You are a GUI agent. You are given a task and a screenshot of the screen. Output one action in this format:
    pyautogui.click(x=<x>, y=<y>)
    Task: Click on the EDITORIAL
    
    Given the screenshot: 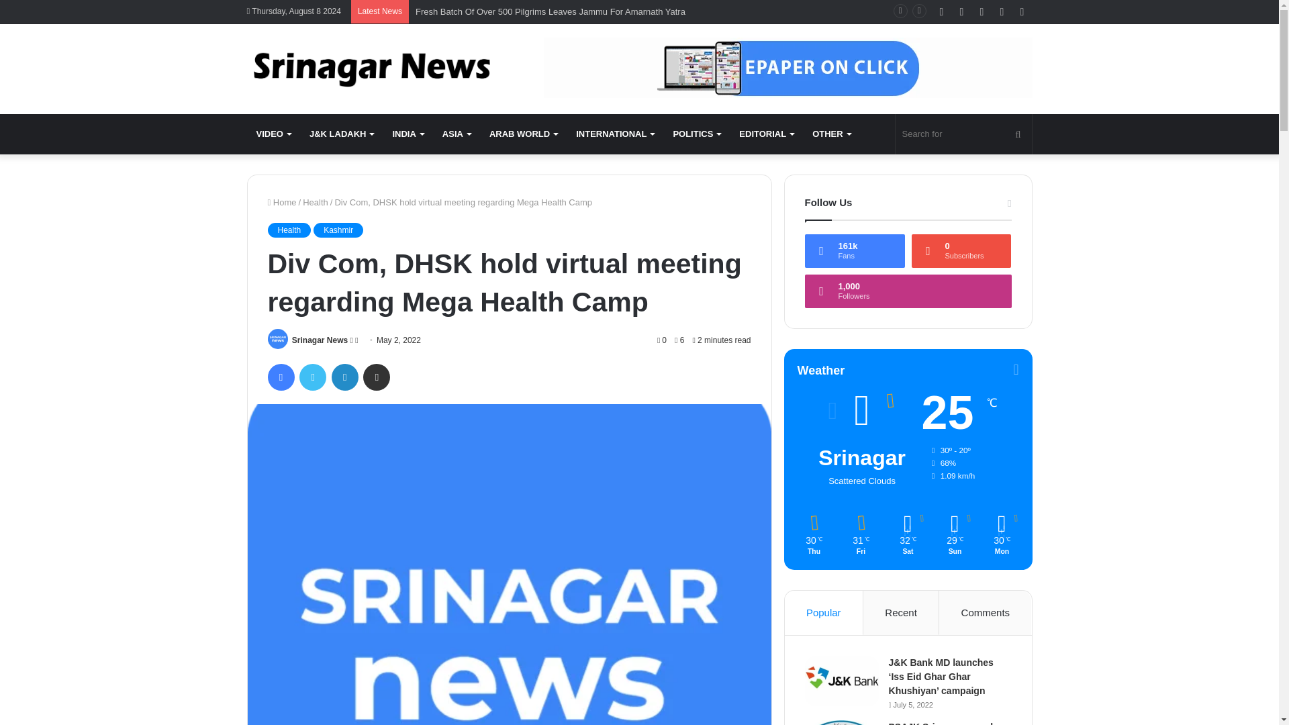 What is the action you would take?
    pyautogui.click(x=766, y=134)
    